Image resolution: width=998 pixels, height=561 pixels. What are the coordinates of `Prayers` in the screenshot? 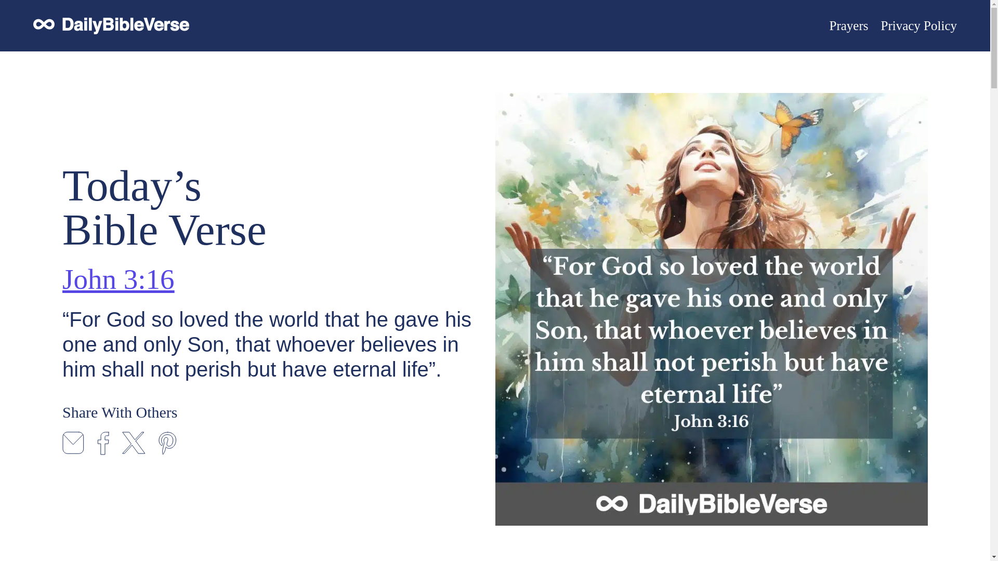 It's located at (848, 25).